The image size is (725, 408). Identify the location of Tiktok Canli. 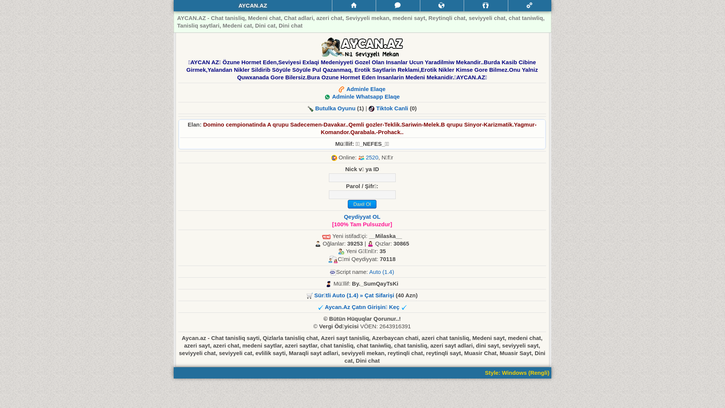
(392, 108).